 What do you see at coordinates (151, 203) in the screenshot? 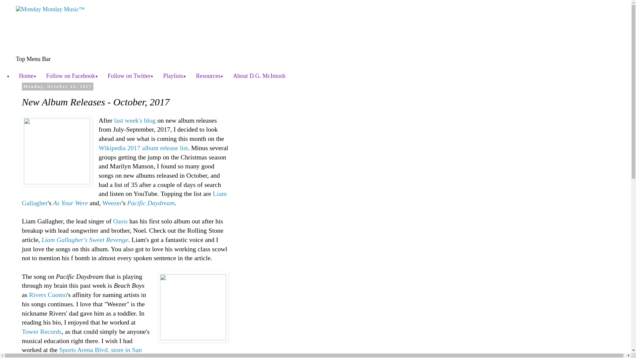
I see `Pacific Daydream` at bounding box center [151, 203].